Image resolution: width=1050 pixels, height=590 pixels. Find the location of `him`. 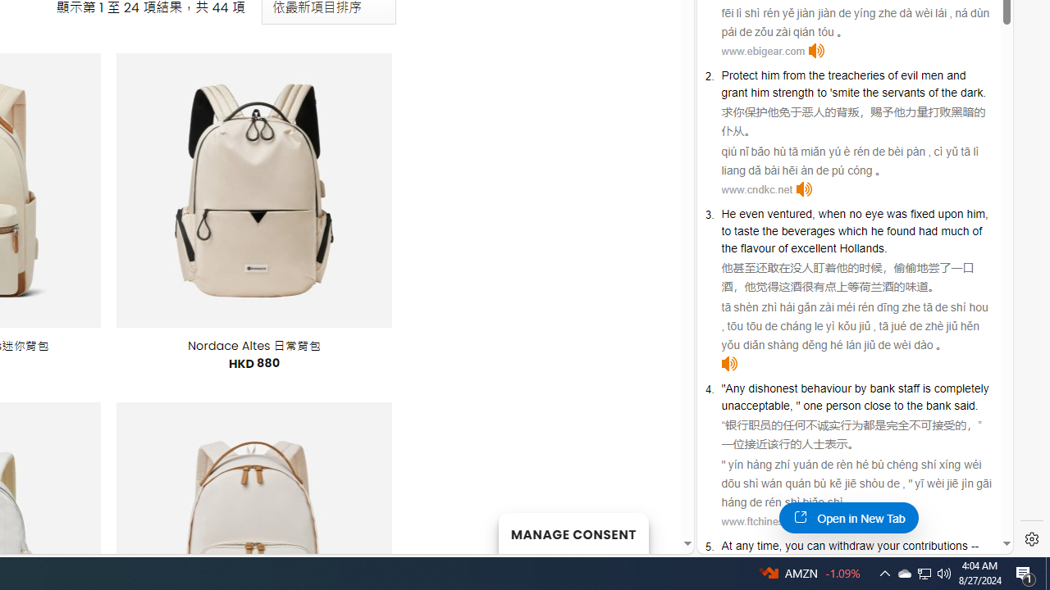

him is located at coordinates (975, 213).